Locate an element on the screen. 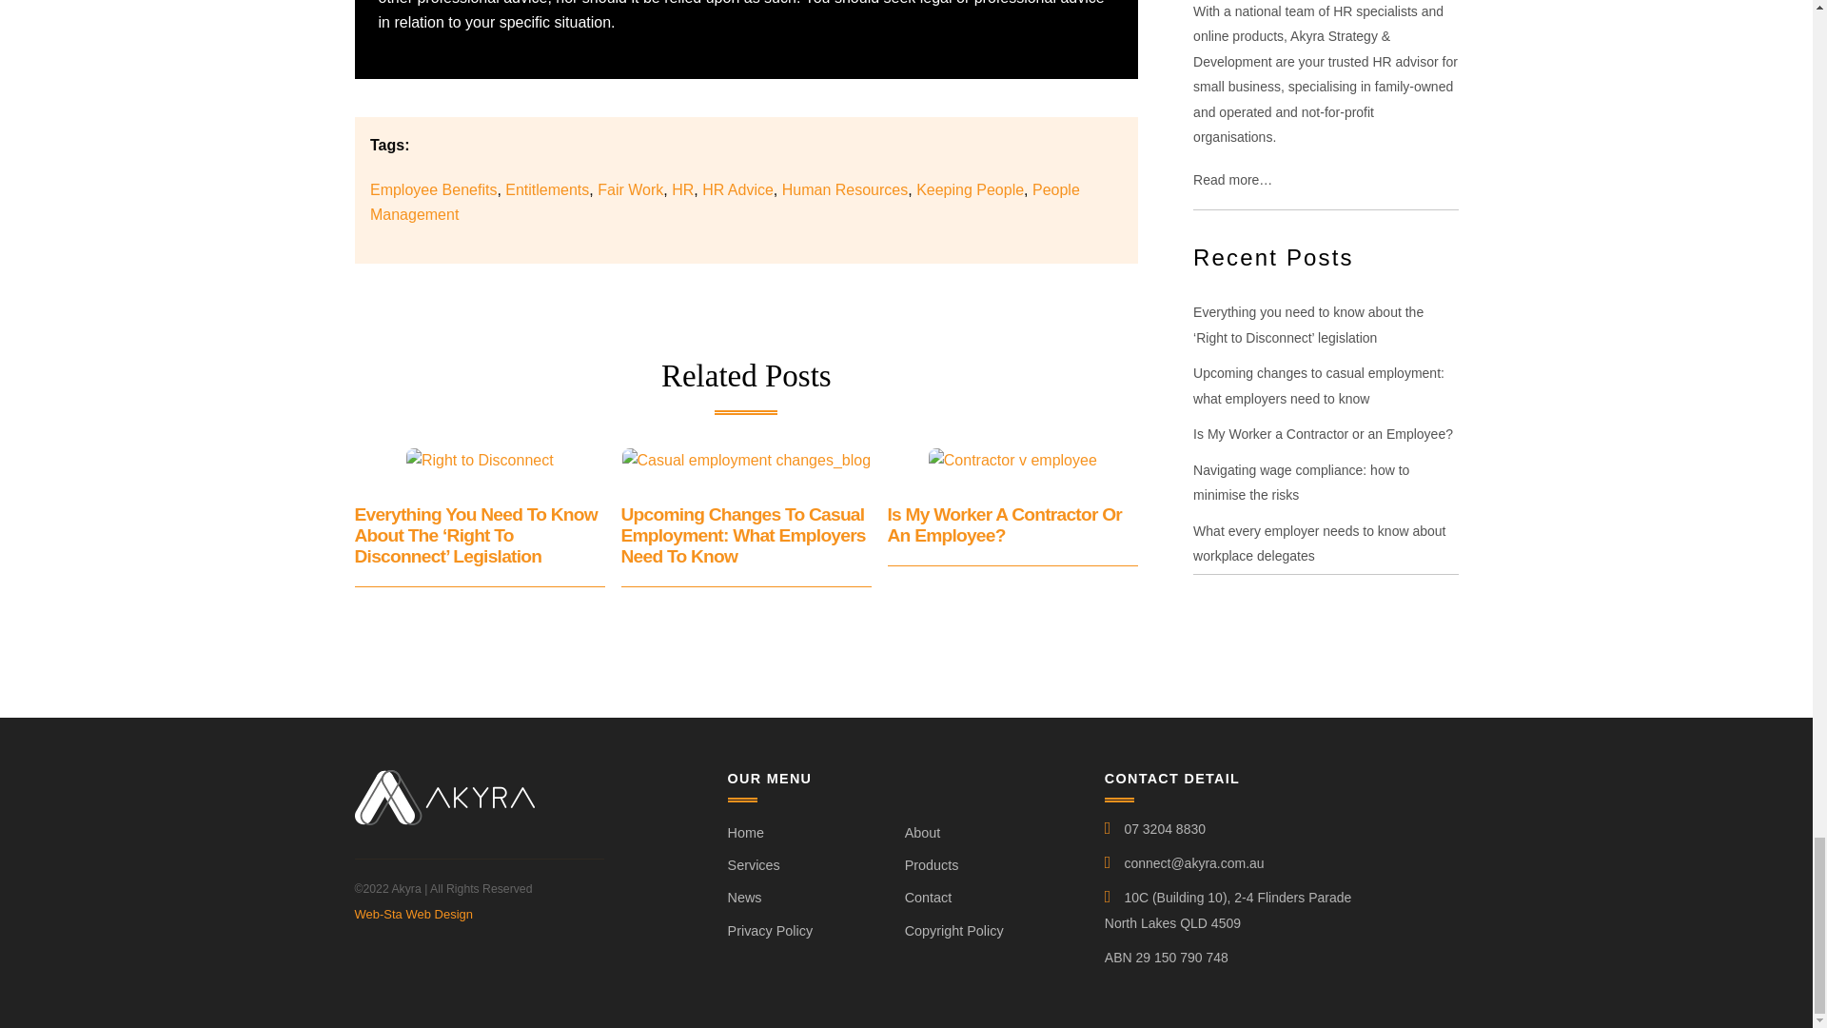 The width and height of the screenshot is (1827, 1028). Contractor v employee is located at coordinates (1012, 460).